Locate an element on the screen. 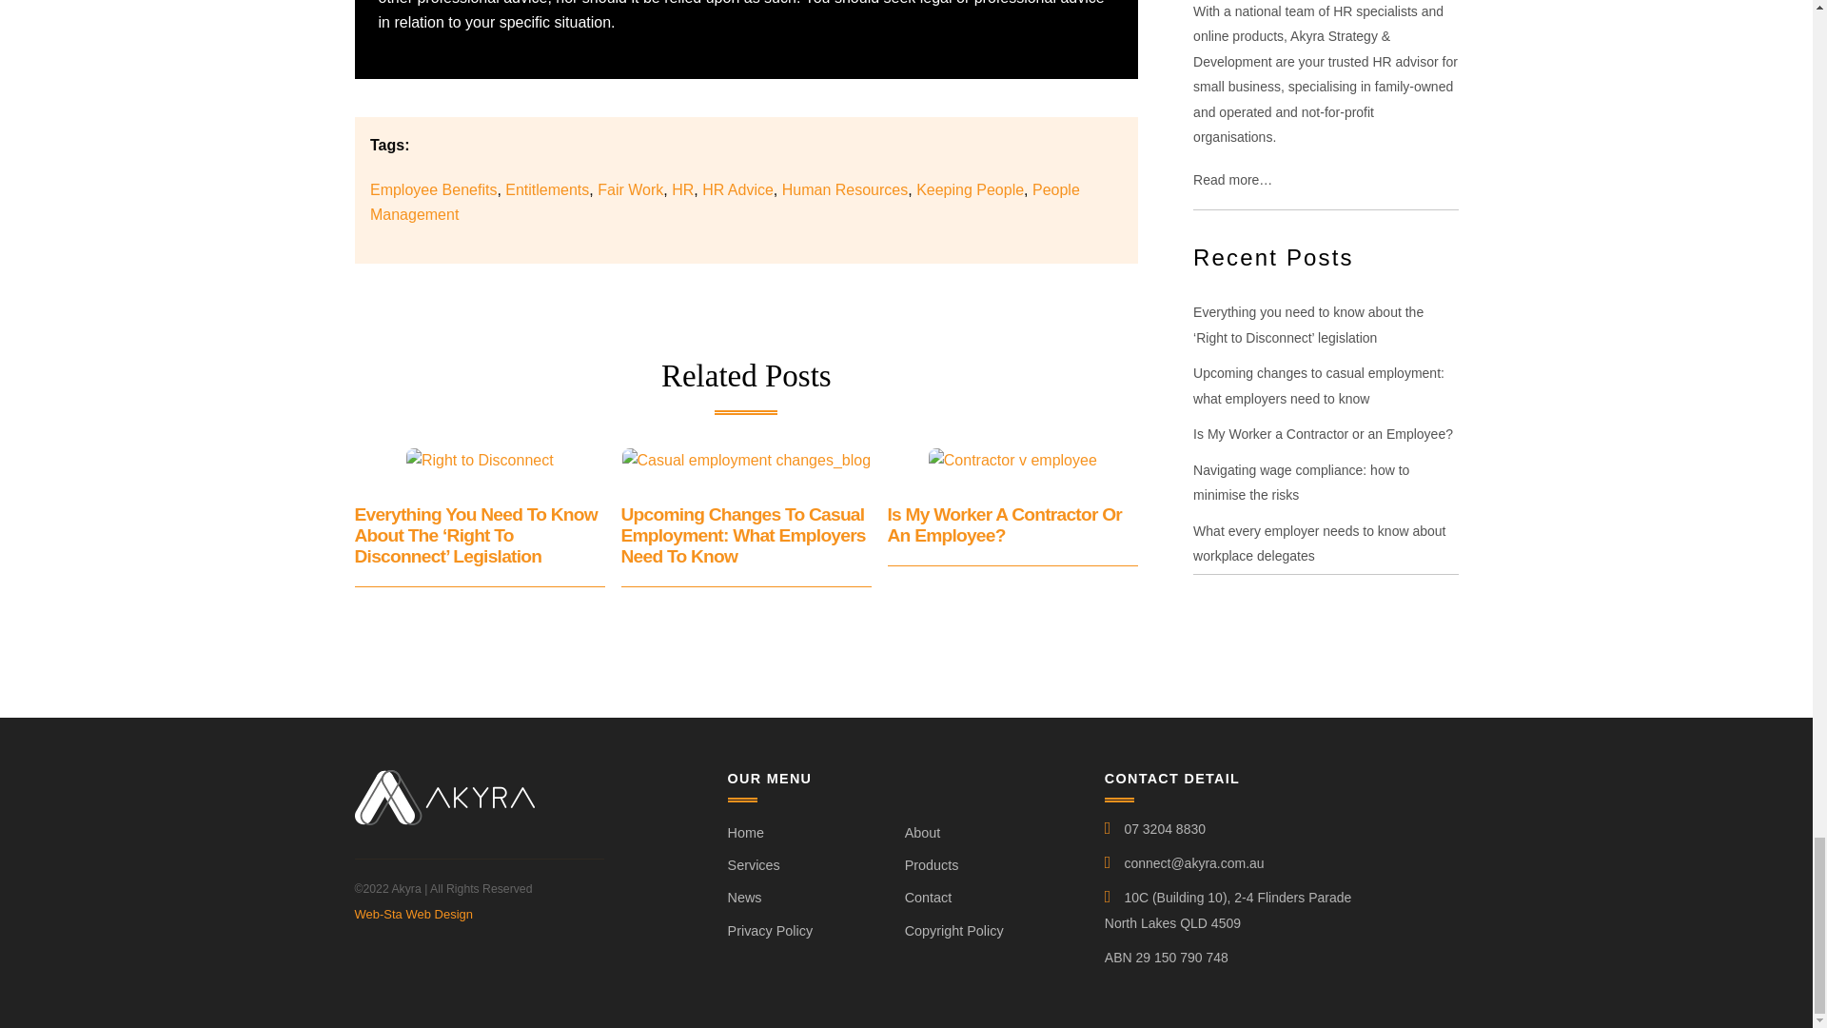 The width and height of the screenshot is (1827, 1028). Contractor v employee is located at coordinates (1012, 460).